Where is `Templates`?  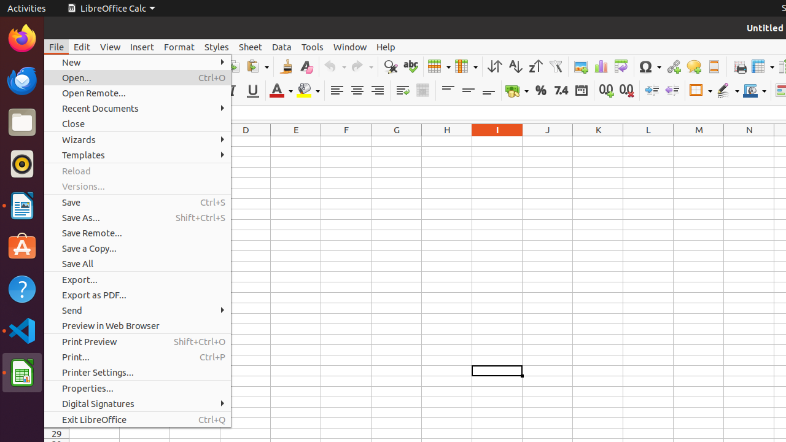
Templates is located at coordinates (138, 155).